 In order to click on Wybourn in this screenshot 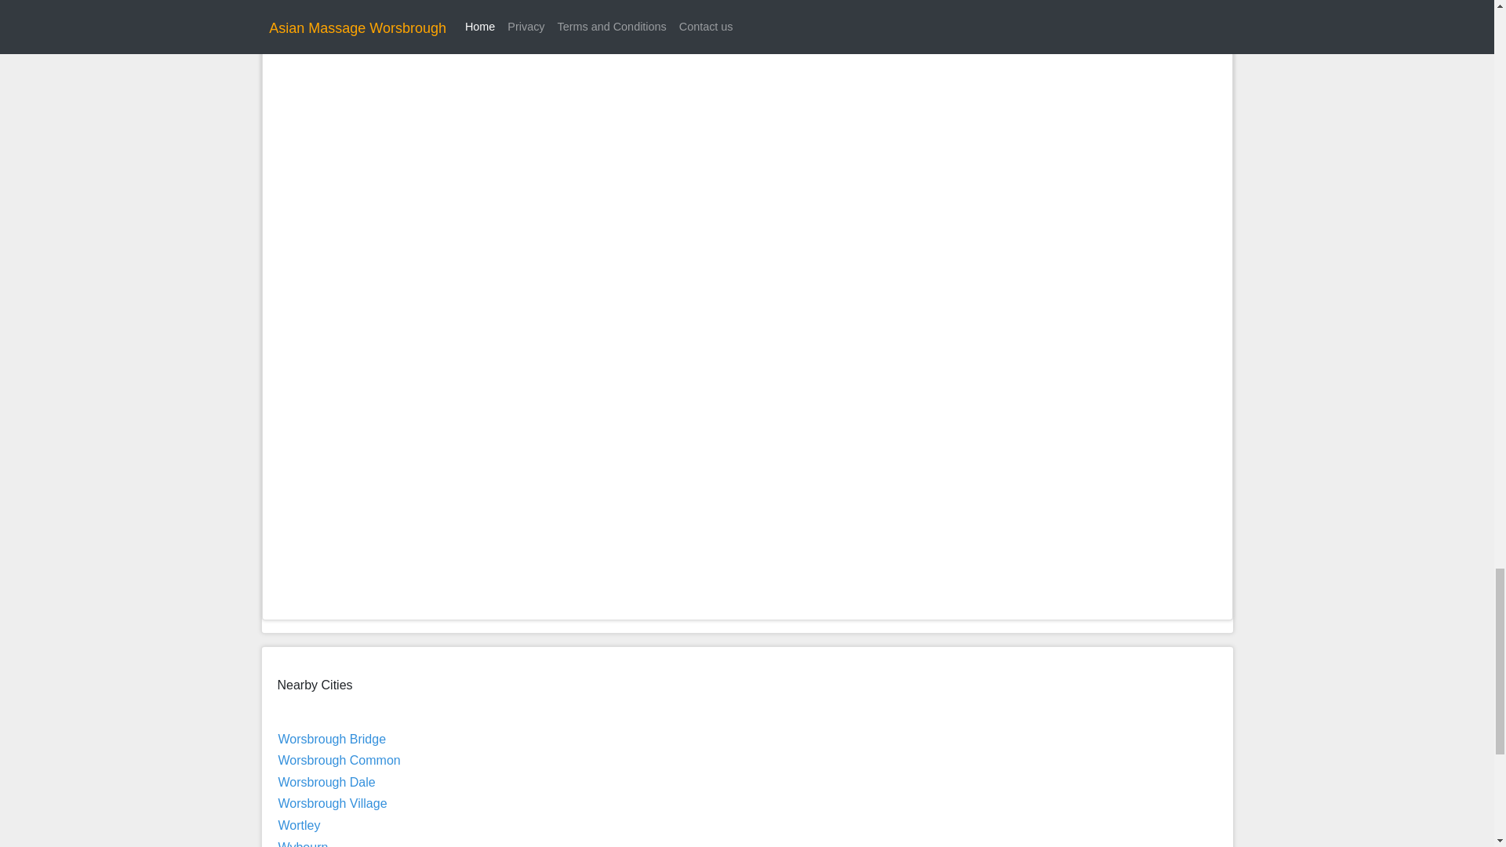, I will do `click(303, 844)`.